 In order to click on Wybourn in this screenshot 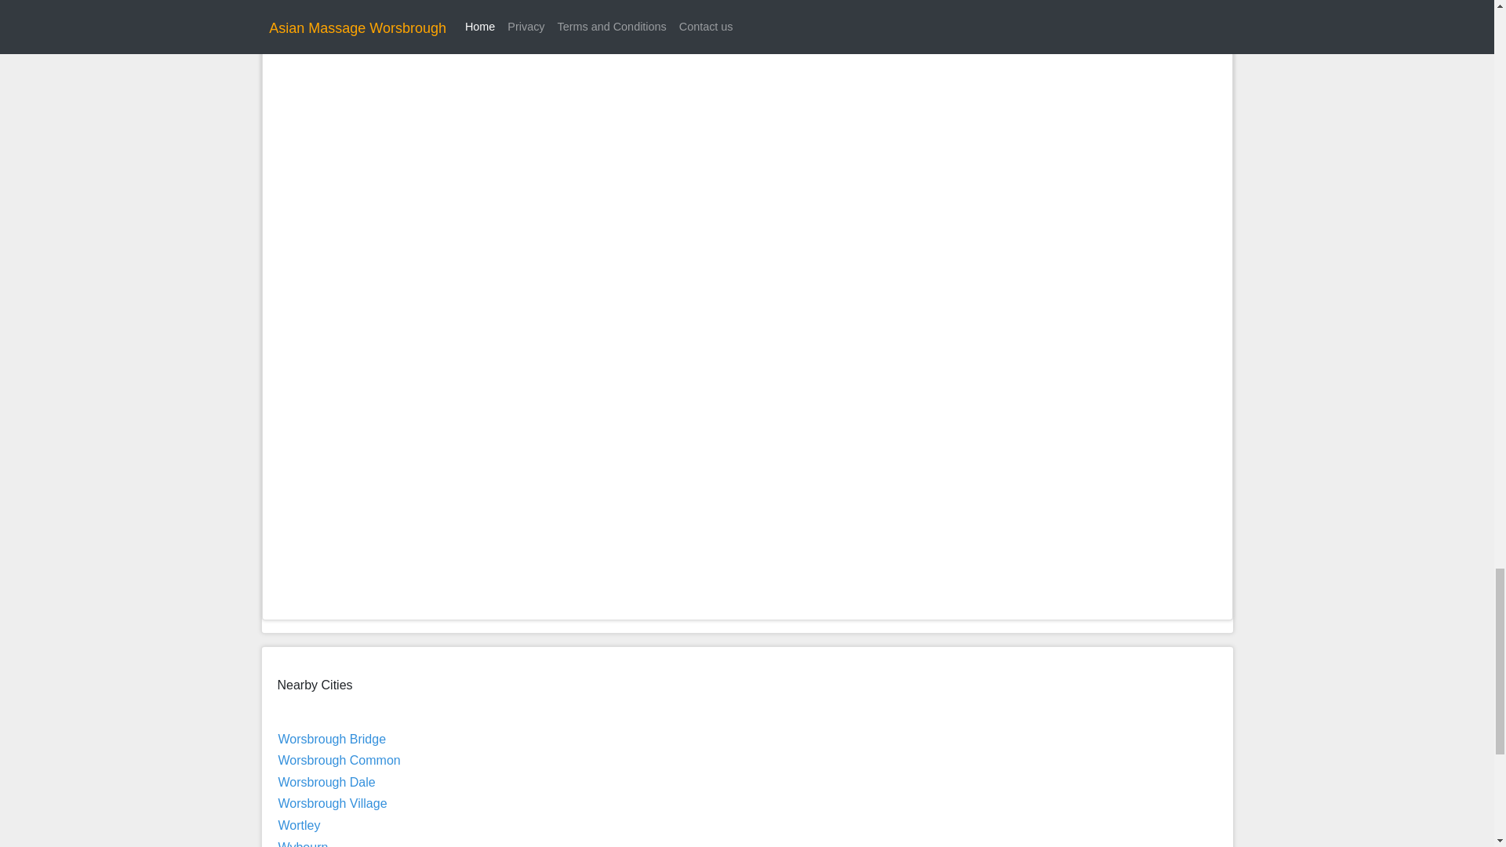, I will do `click(303, 844)`.